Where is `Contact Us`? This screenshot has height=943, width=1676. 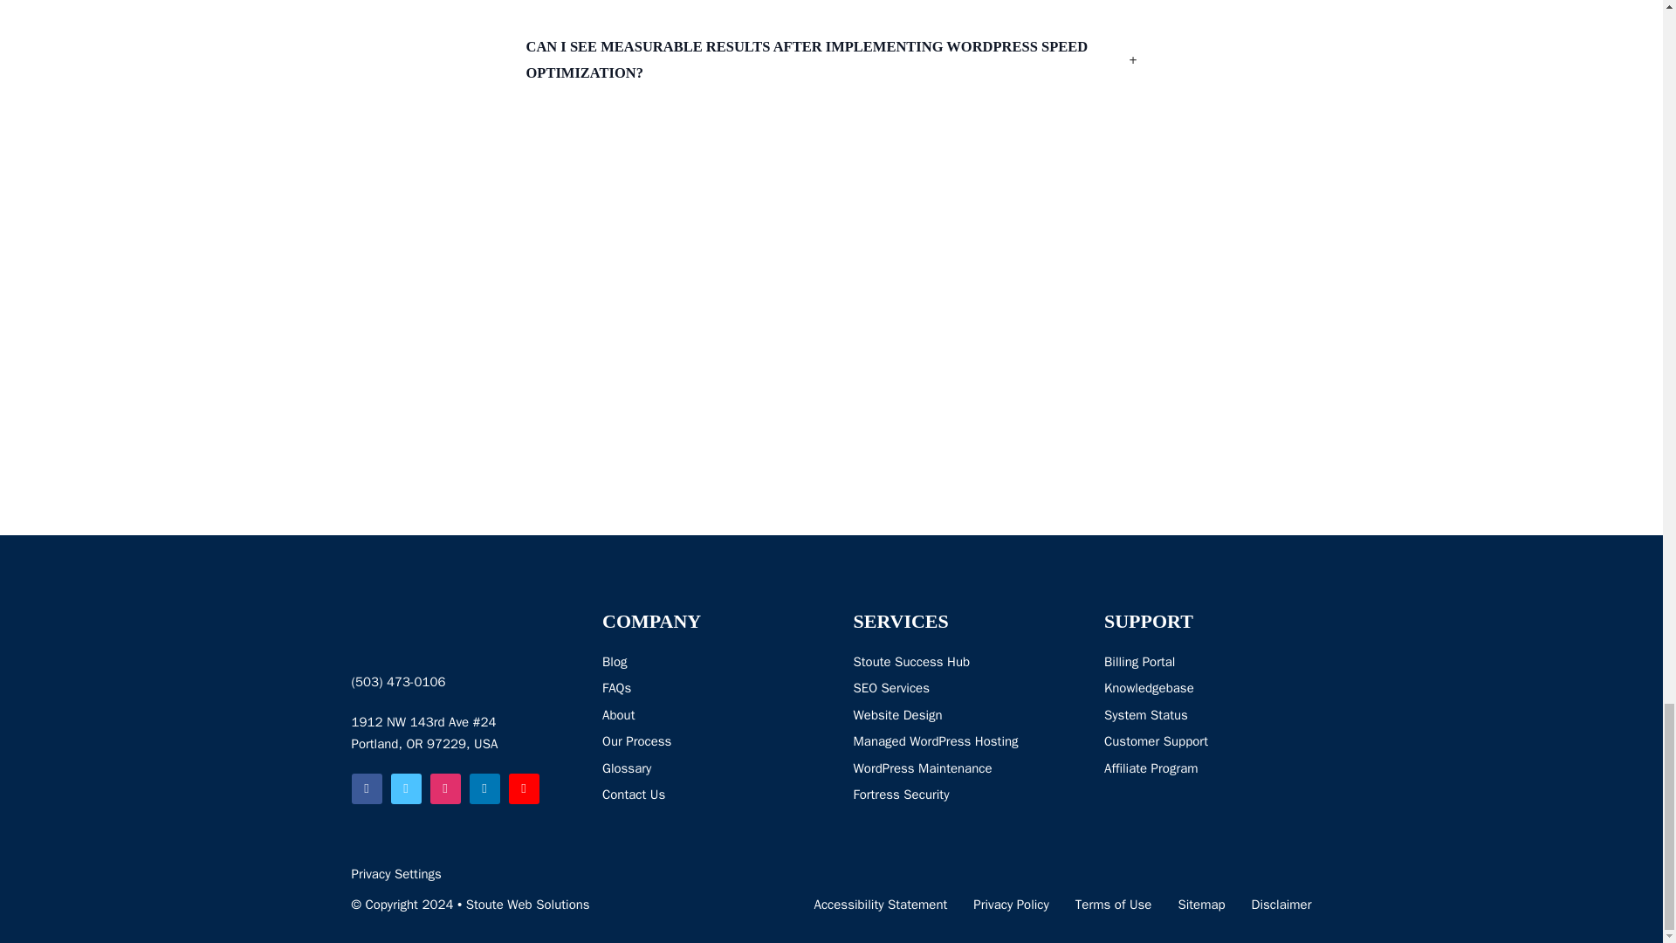 Contact Us is located at coordinates (636, 795).